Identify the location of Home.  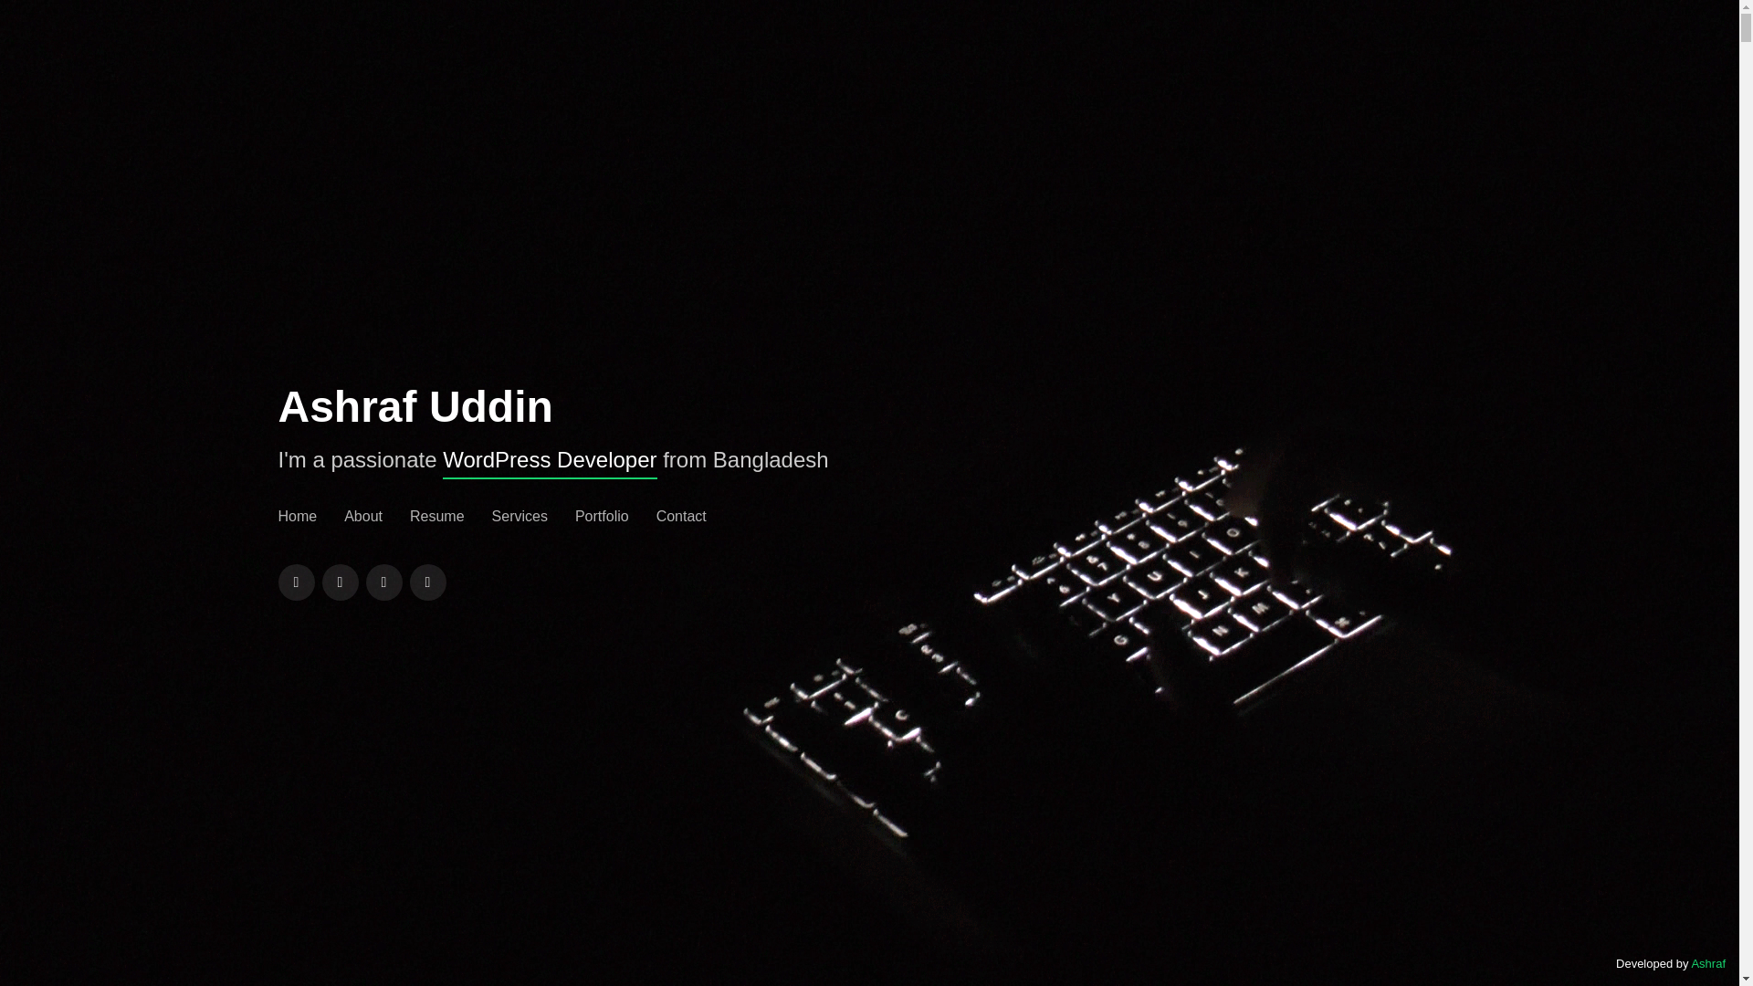
(297, 517).